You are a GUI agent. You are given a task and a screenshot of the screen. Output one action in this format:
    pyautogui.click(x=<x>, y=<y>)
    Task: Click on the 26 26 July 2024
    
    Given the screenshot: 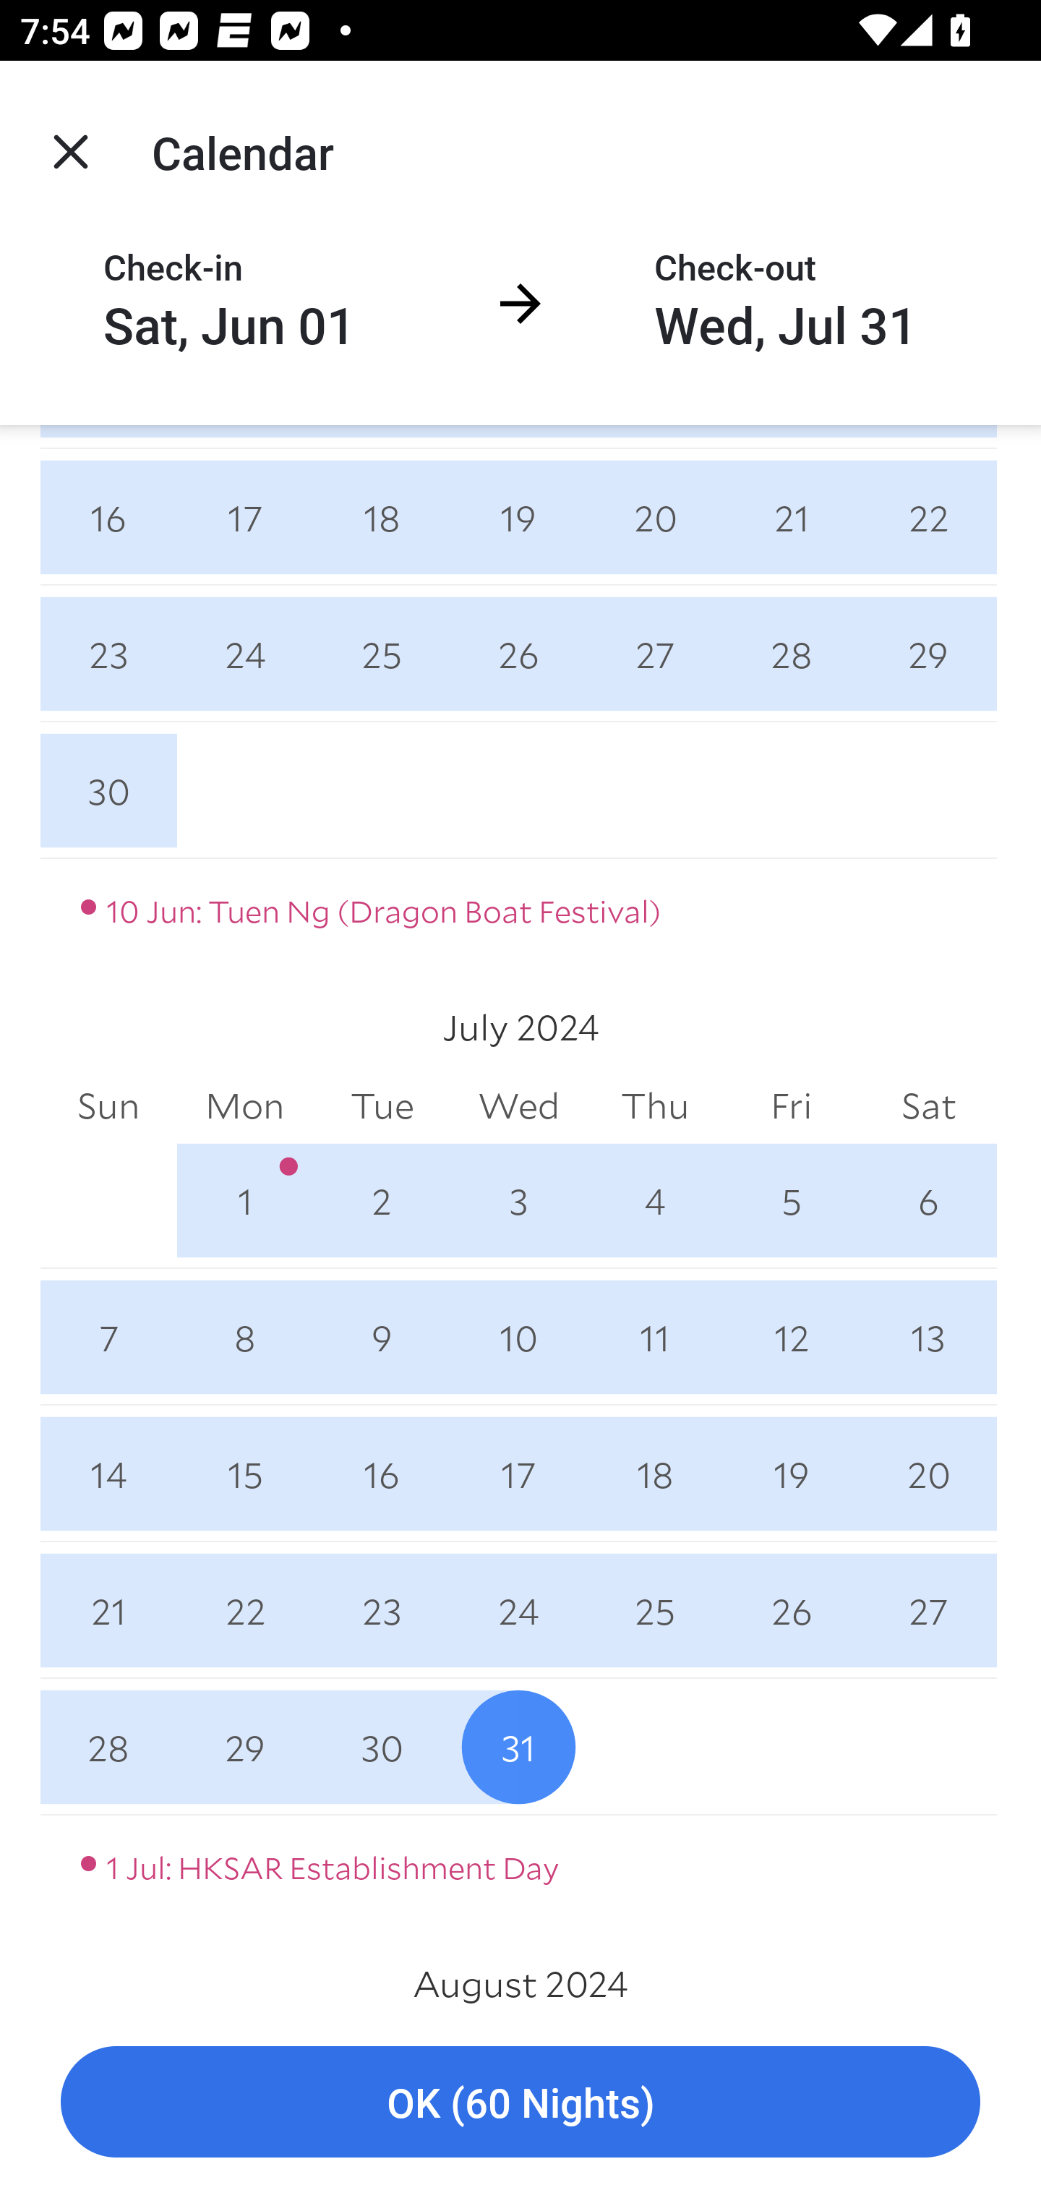 What is the action you would take?
    pyautogui.click(x=791, y=1611)
    